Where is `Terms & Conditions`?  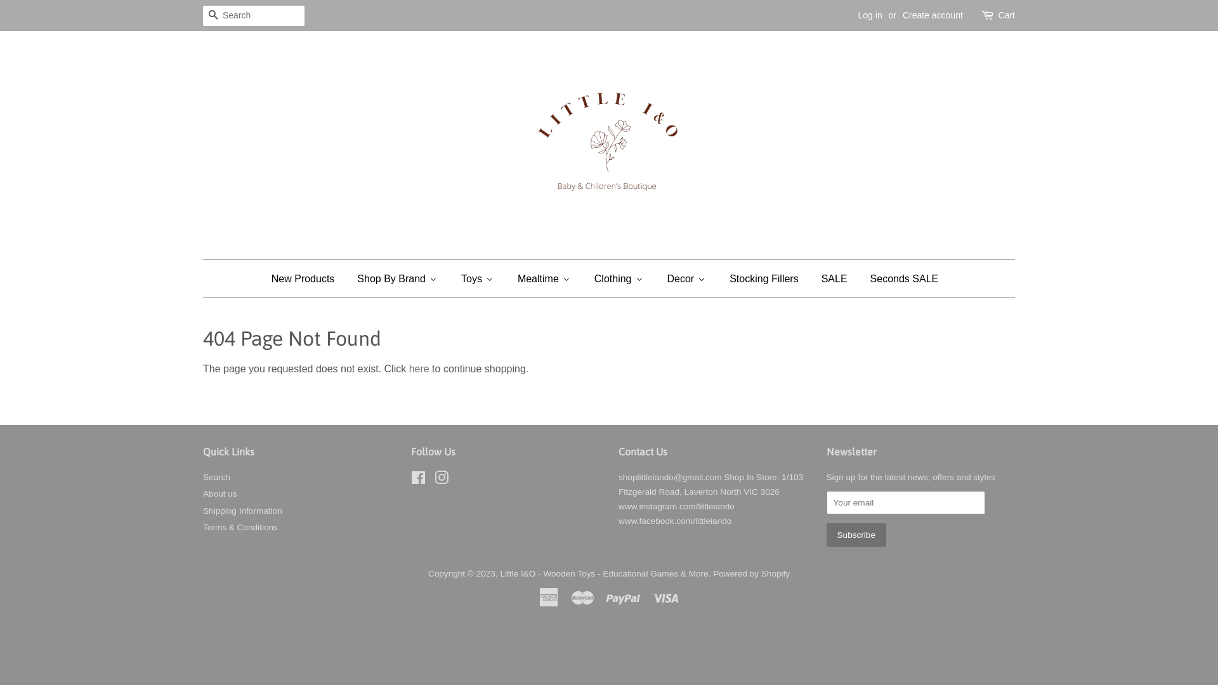 Terms & Conditions is located at coordinates (240, 528).